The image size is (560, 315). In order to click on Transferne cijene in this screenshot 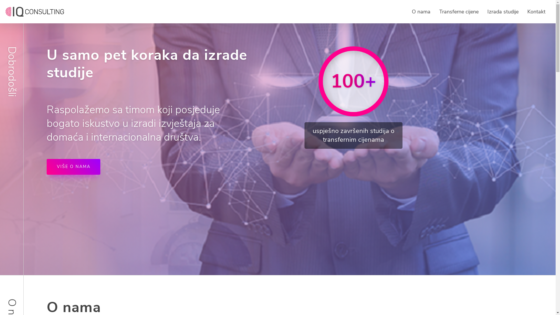, I will do `click(459, 12)`.